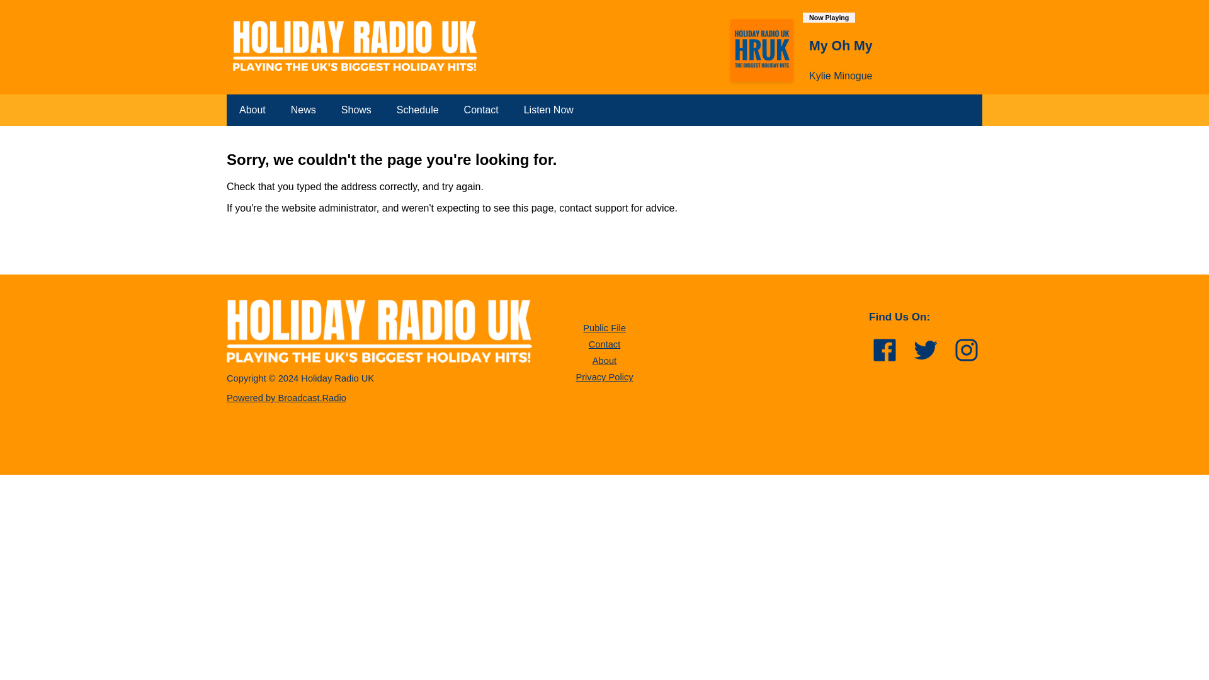 Image resolution: width=1209 pixels, height=680 pixels. What do you see at coordinates (286, 398) in the screenshot?
I see `Powered by Broadcast.Radio` at bounding box center [286, 398].